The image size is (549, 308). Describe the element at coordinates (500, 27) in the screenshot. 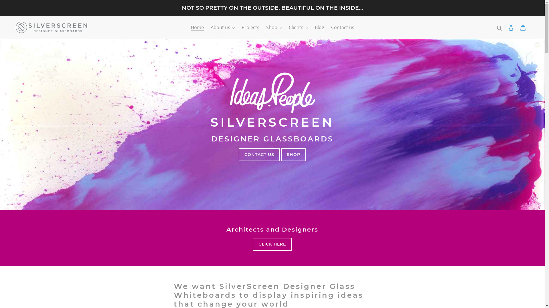

I see `Search` at that location.